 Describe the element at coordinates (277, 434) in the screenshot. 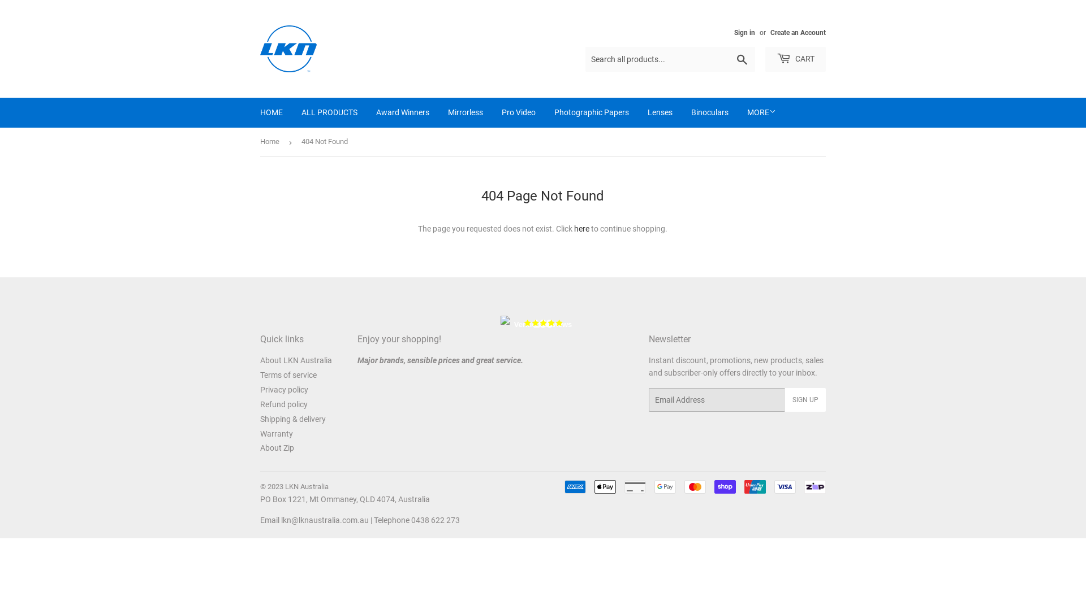

I see `Warranty` at that location.